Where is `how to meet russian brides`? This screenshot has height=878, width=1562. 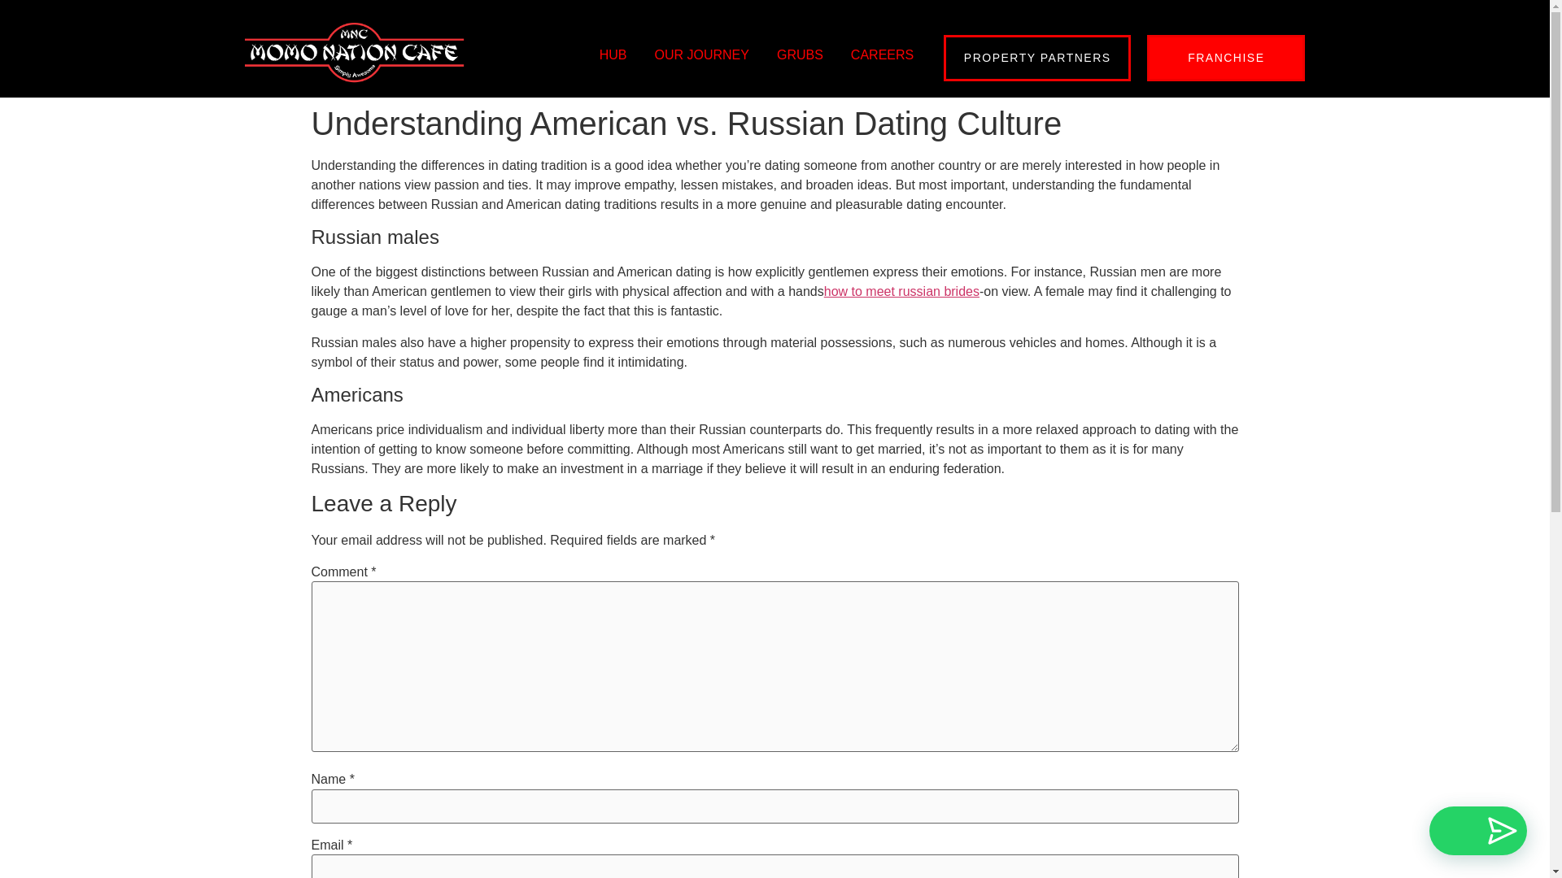
how to meet russian brides is located at coordinates (901, 291).